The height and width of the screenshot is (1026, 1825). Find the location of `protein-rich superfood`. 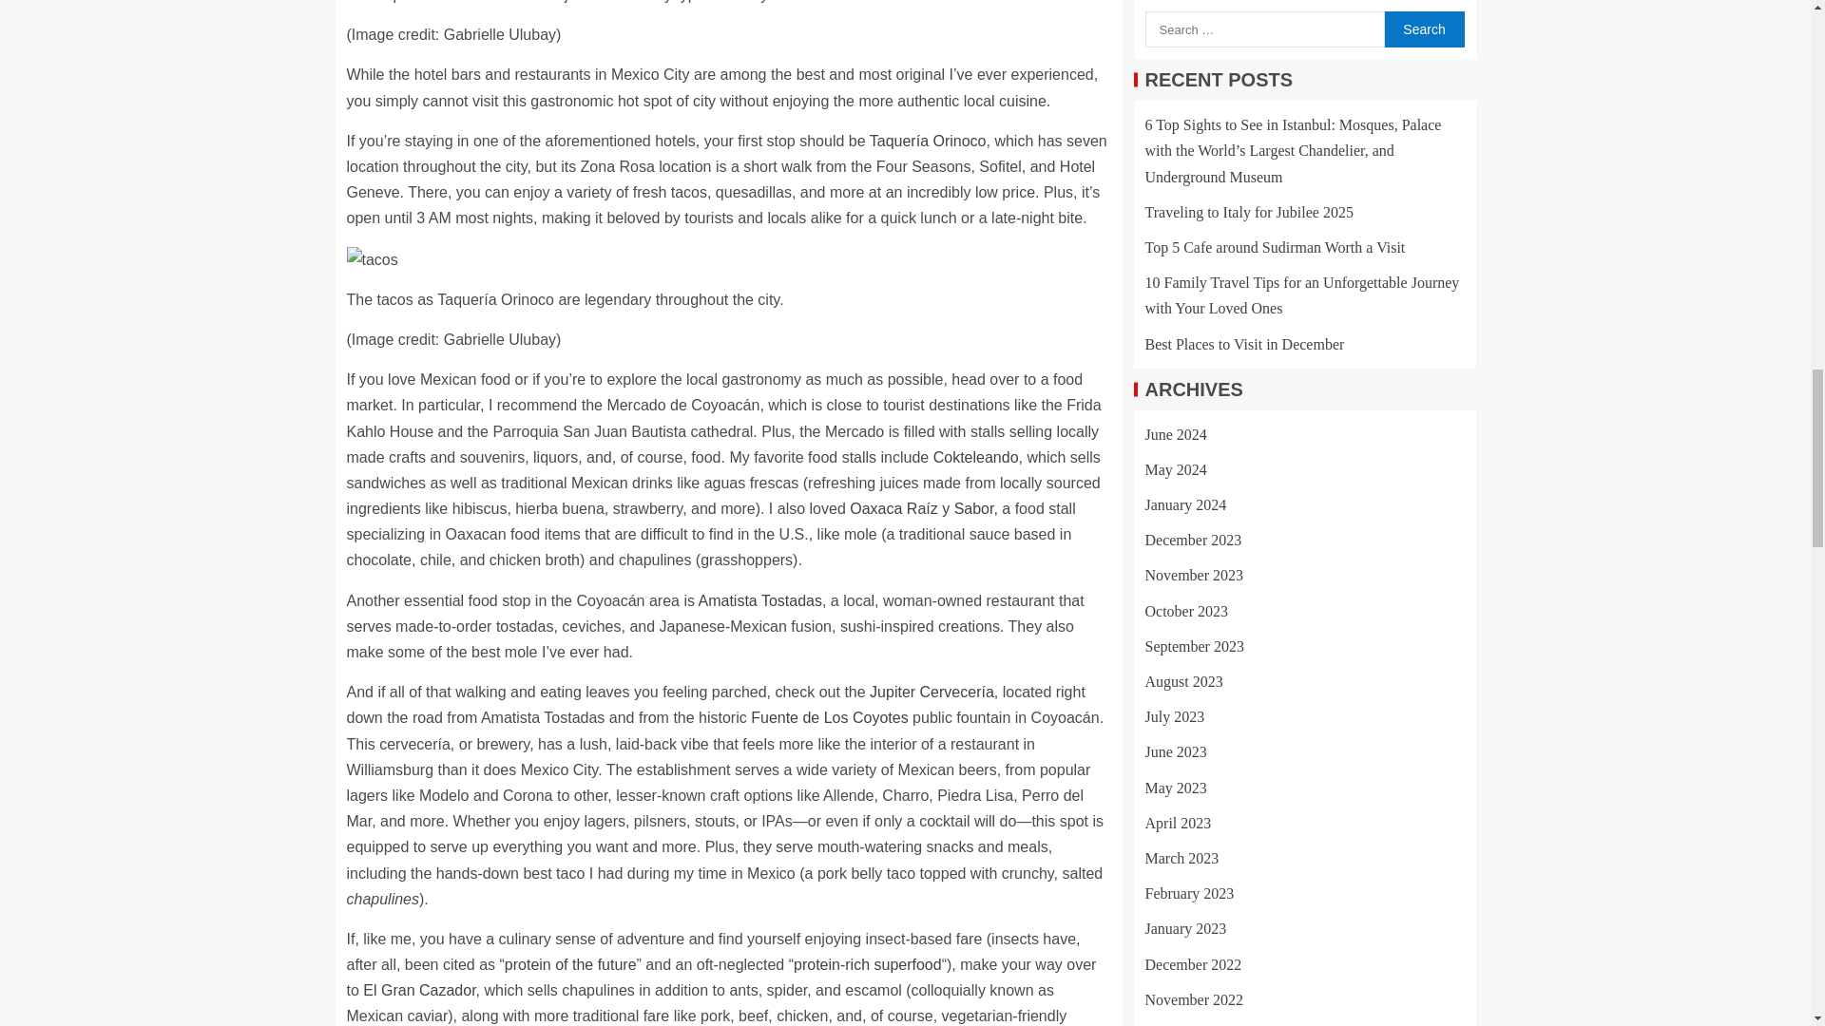

protein-rich superfood is located at coordinates (867, 963).